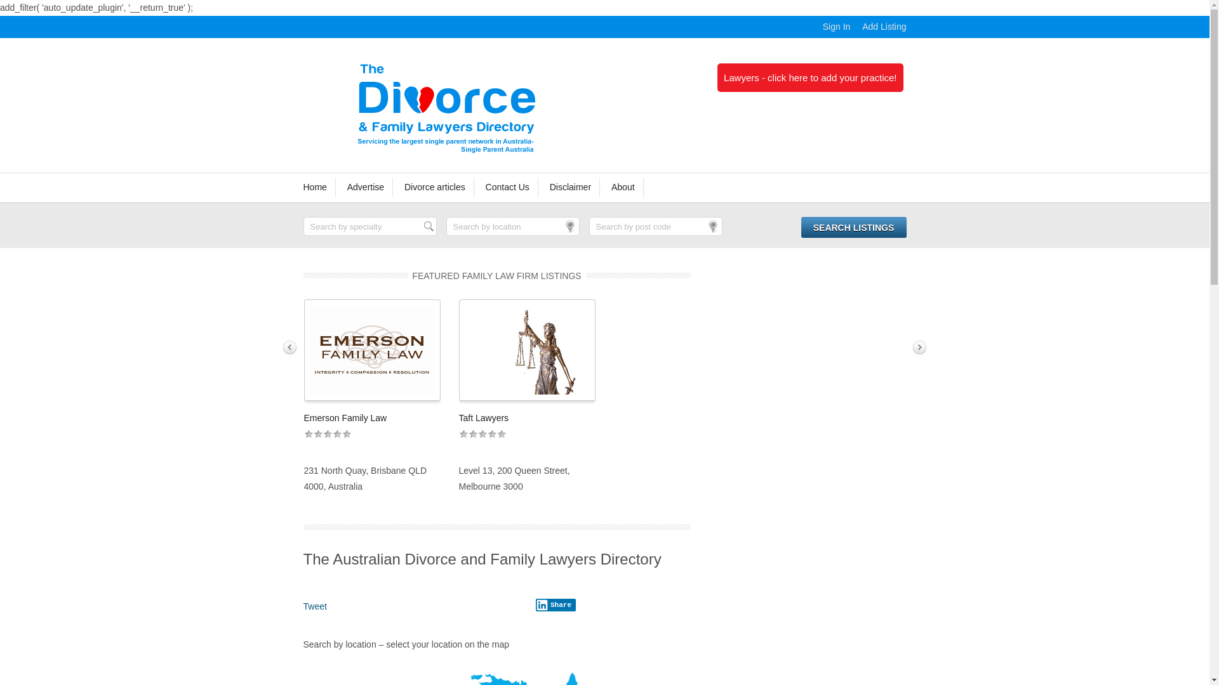  Describe the element at coordinates (484, 418) in the screenshot. I see `Taft Lawyers` at that location.